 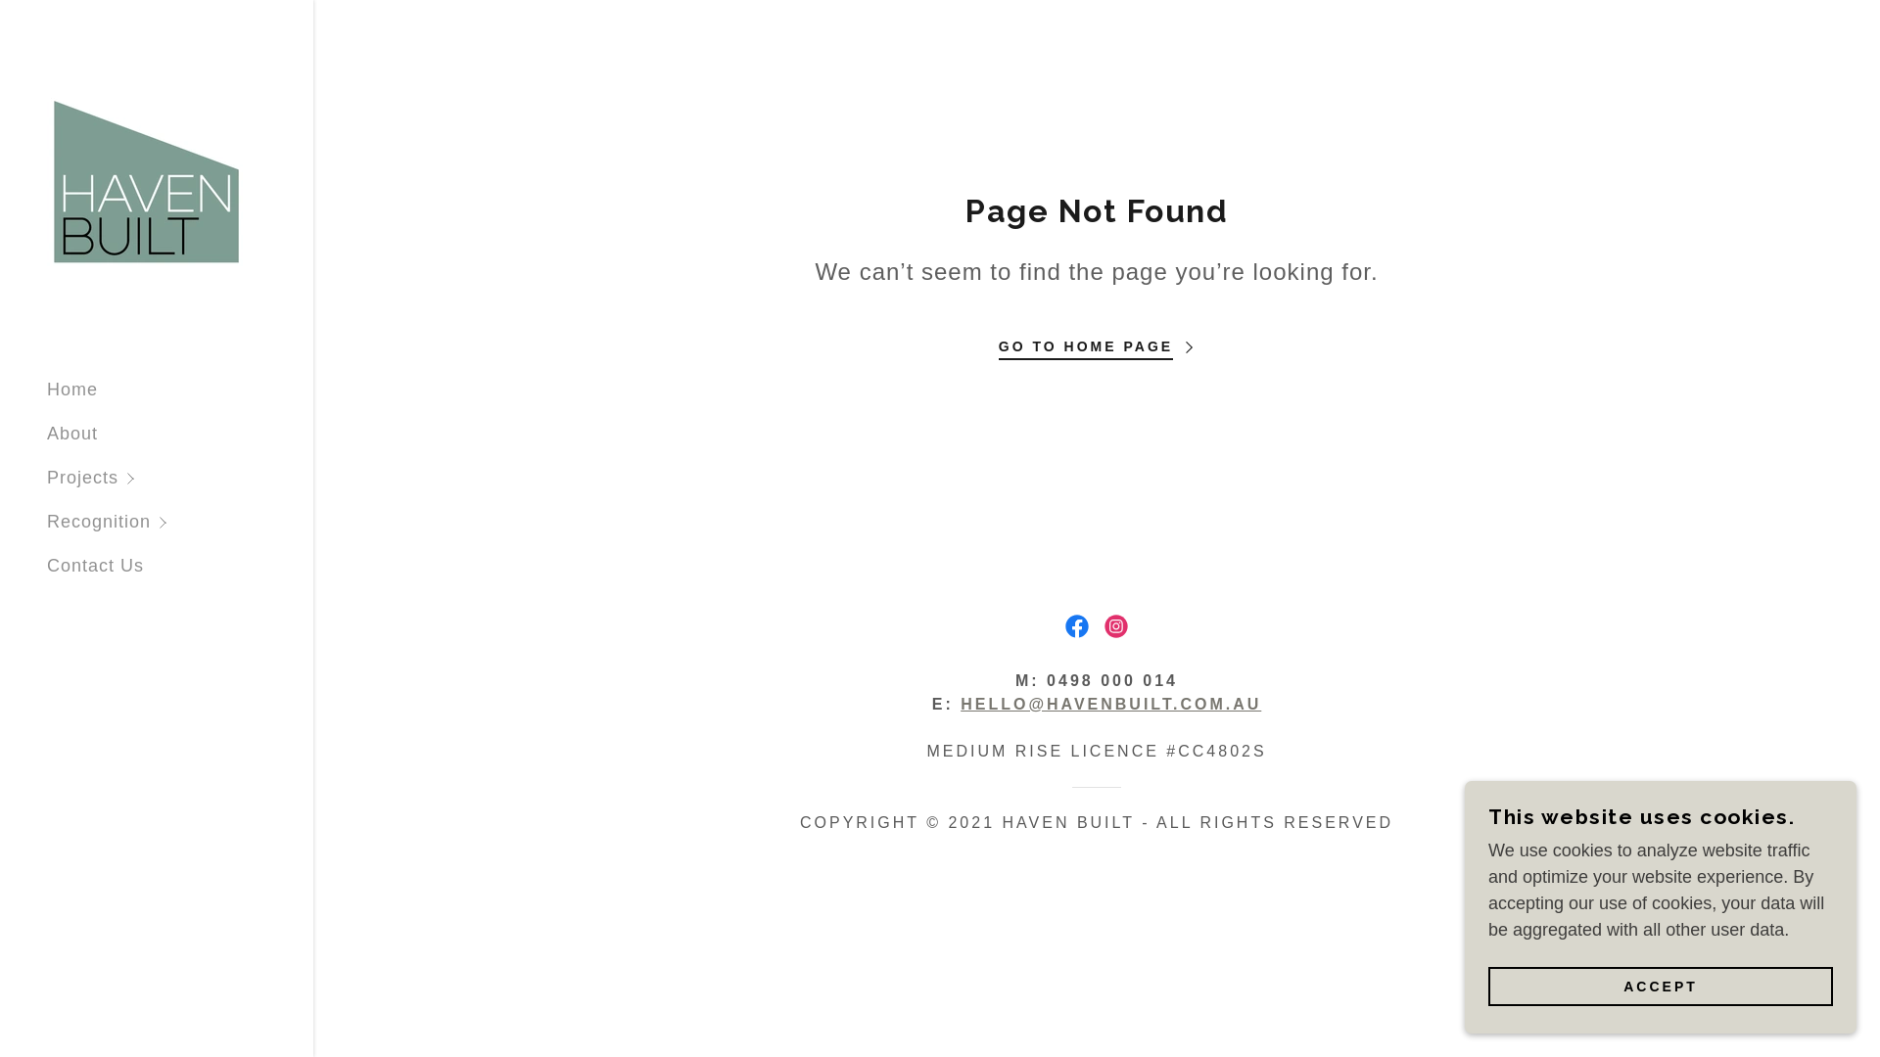 I want to click on Haven Built, so click(x=147, y=181).